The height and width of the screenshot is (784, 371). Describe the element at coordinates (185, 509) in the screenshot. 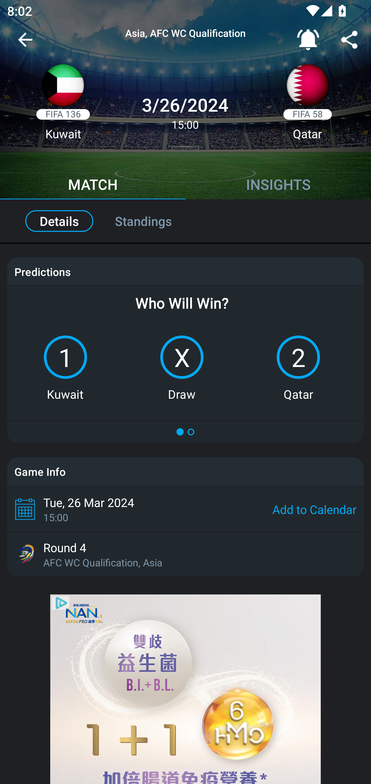

I see `Tue, 26 Mar 2024 15:00 Add to Calendar` at that location.